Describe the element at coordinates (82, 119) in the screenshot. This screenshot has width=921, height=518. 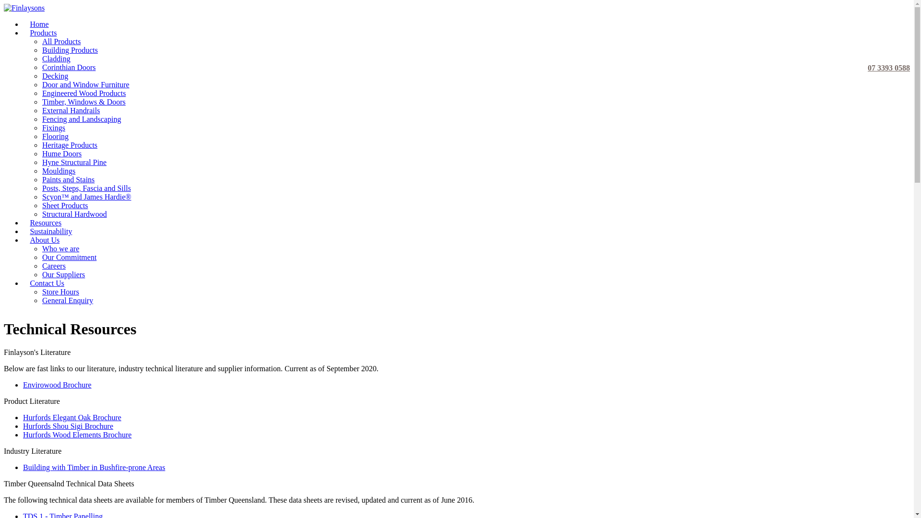
I see `Fencing and Landscaping` at that location.